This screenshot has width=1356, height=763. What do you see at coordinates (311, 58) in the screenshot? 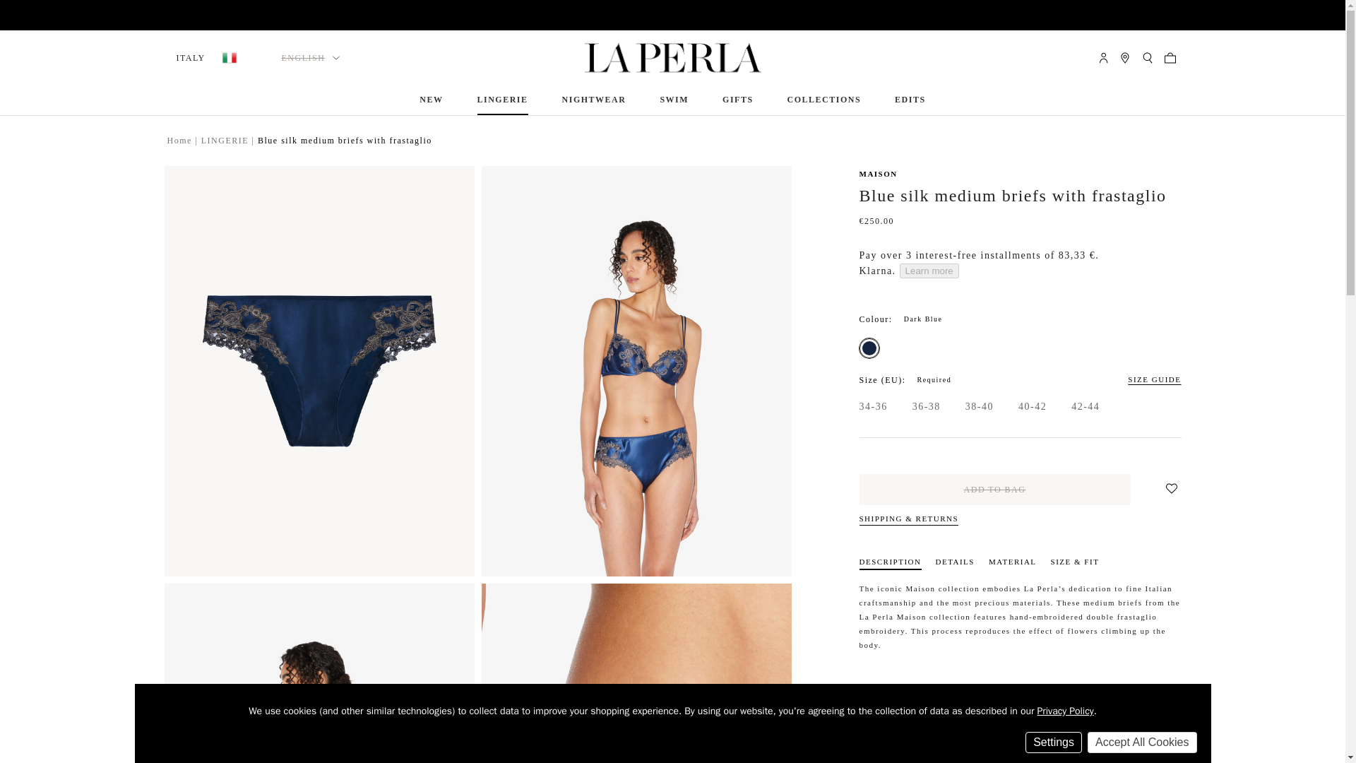
I see `ENGLISH` at bounding box center [311, 58].